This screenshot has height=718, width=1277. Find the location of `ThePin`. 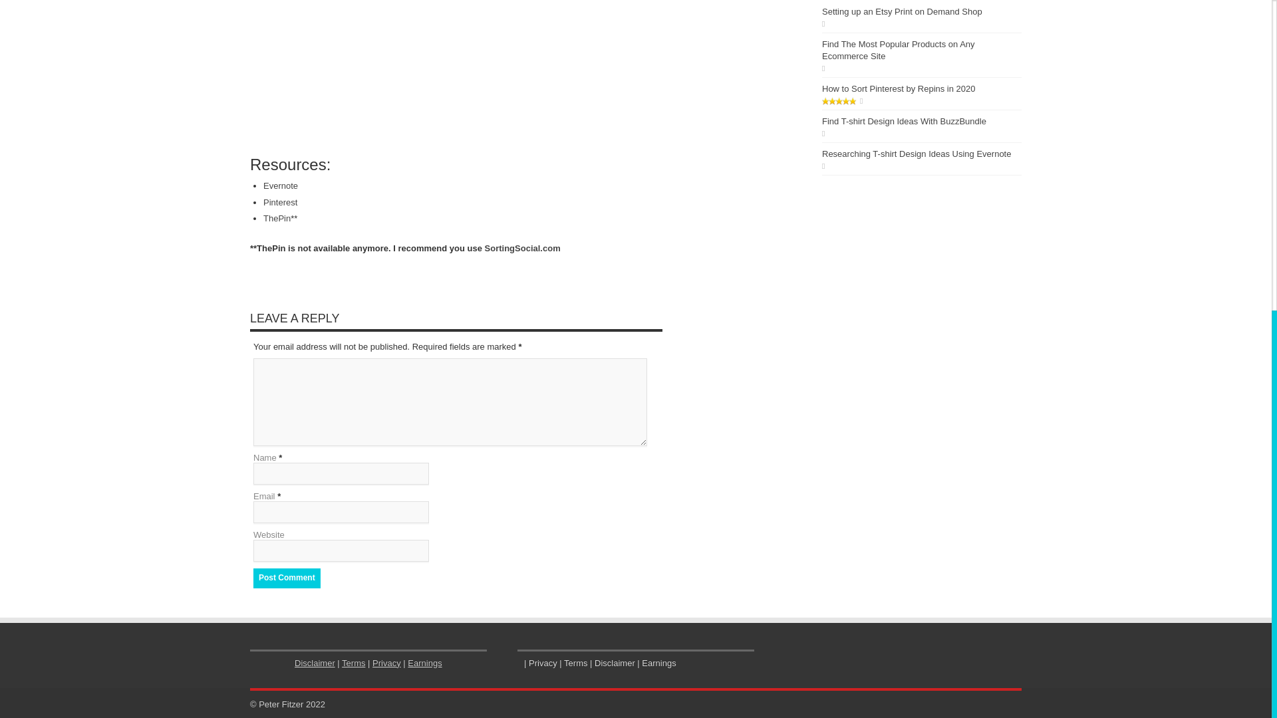

ThePin is located at coordinates (277, 218).